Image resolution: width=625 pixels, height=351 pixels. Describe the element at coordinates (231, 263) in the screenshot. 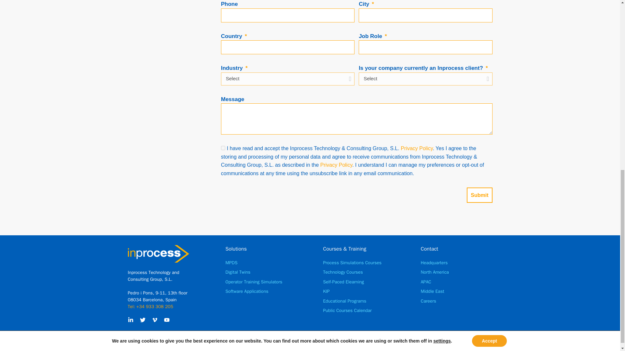

I see `MPDS` at that location.